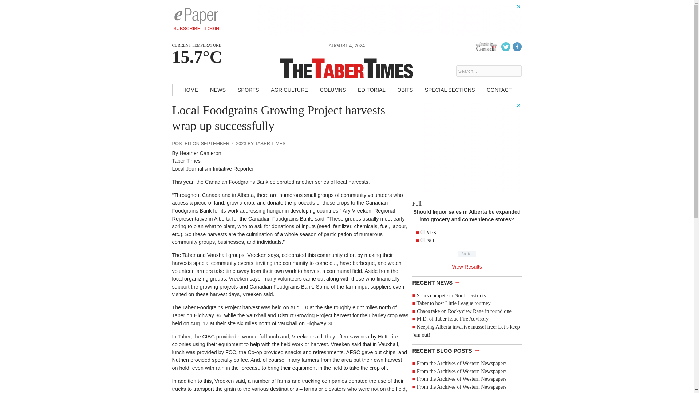  Describe the element at coordinates (462, 390) in the screenshot. I see `From the Archives of Western Newspapers` at that location.